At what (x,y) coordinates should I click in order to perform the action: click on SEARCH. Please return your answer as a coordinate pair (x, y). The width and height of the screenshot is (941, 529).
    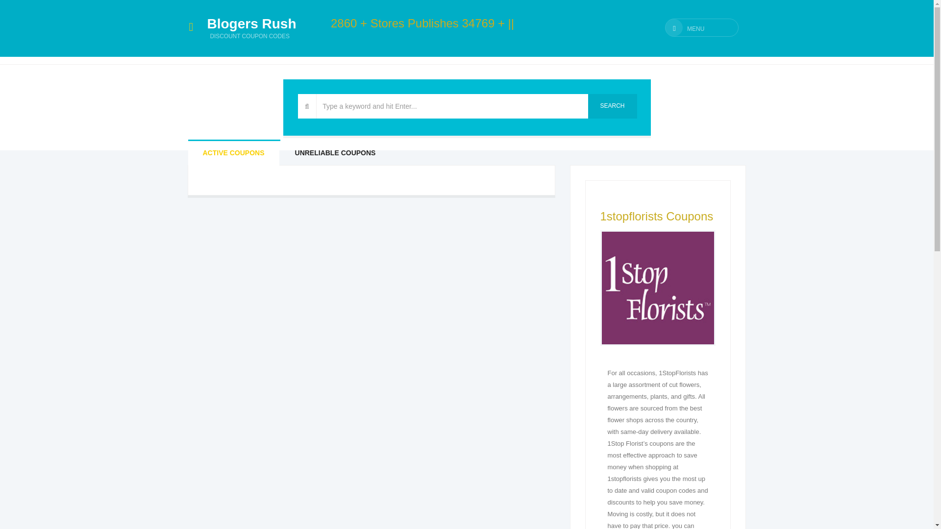
    Looking at the image, I should click on (613, 106).